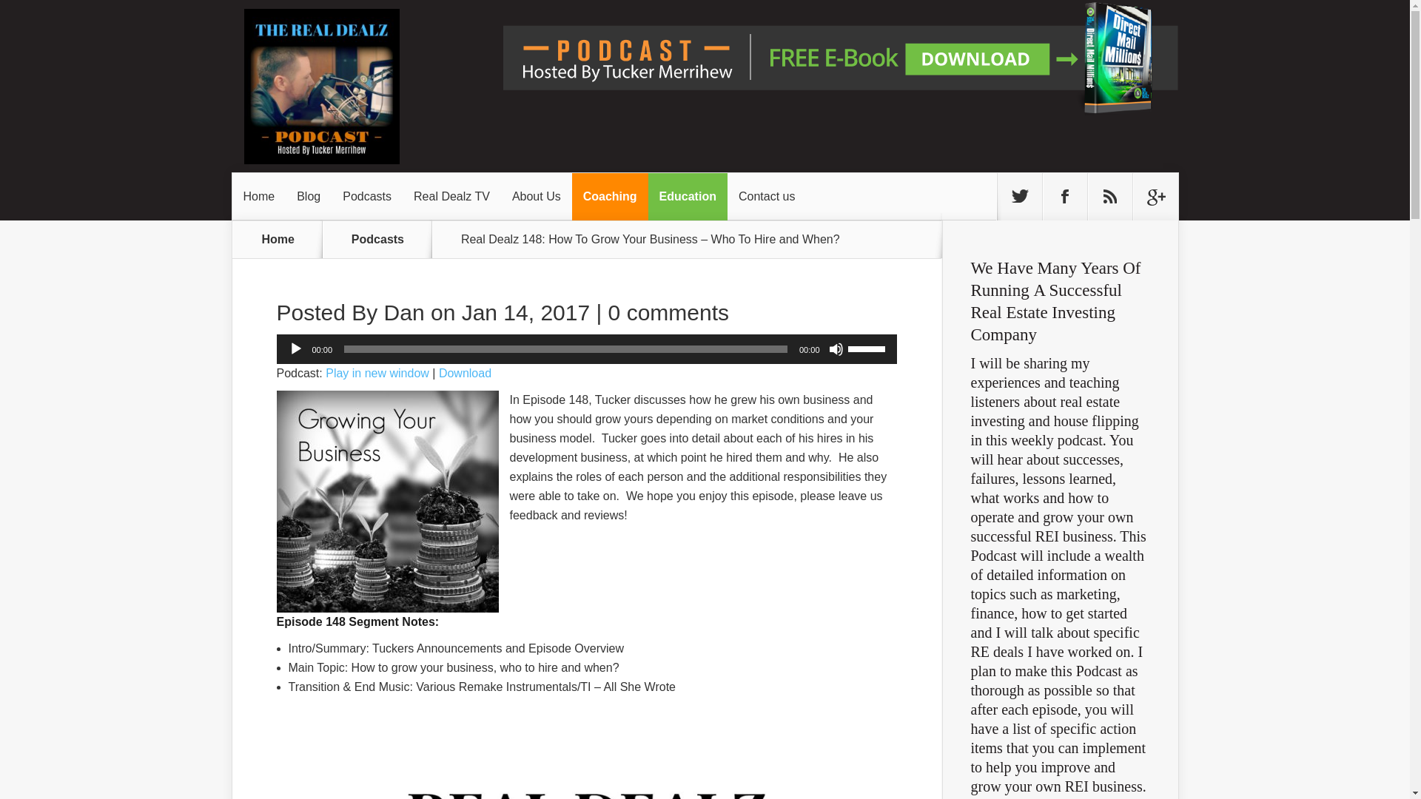 The height and width of the screenshot is (799, 1421). What do you see at coordinates (1064, 197) in the screenshot?
I see `Follow us on Facebook` at bounding box center [1064, 197].